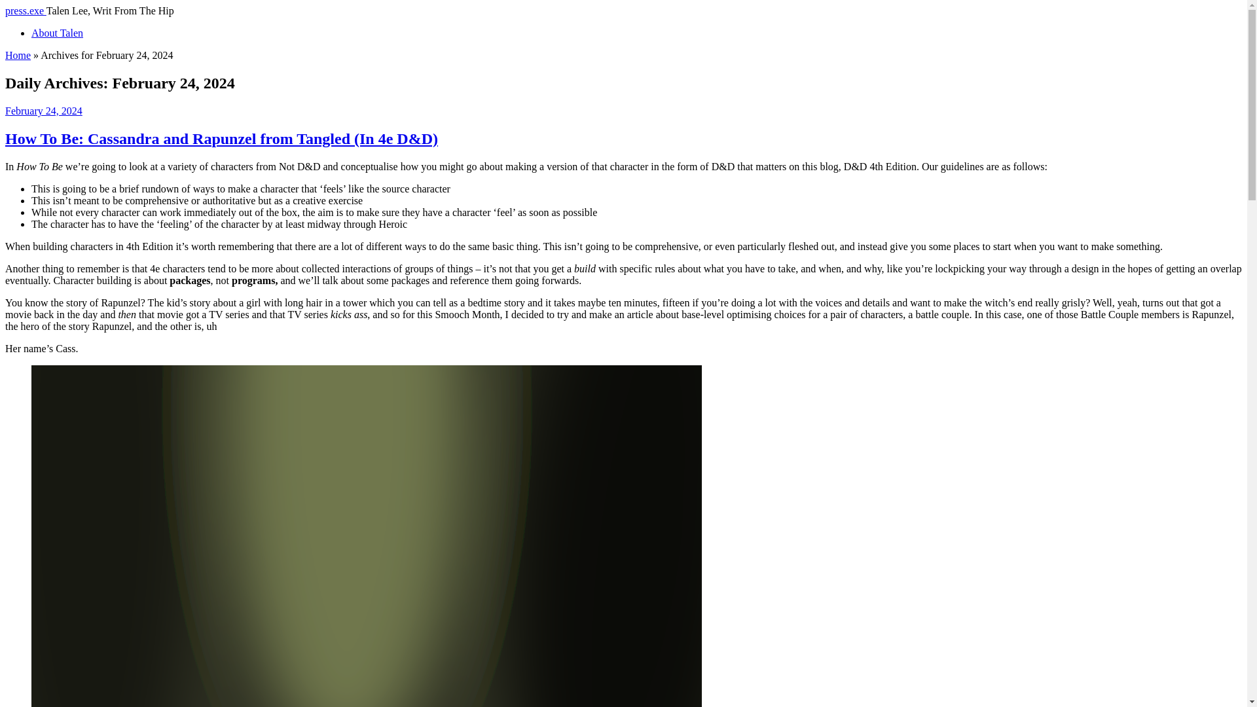  Describe the element at coordinates (57, 33) in the screenshot. I see `About Talen` at that location.